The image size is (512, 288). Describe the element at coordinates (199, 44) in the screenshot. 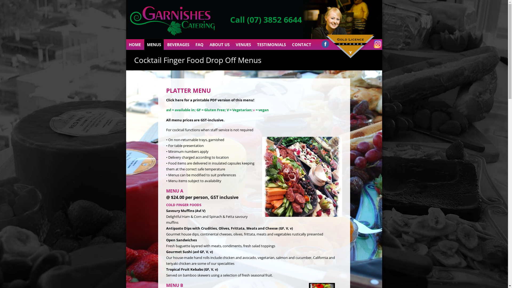

I see `FAQ` at that location.